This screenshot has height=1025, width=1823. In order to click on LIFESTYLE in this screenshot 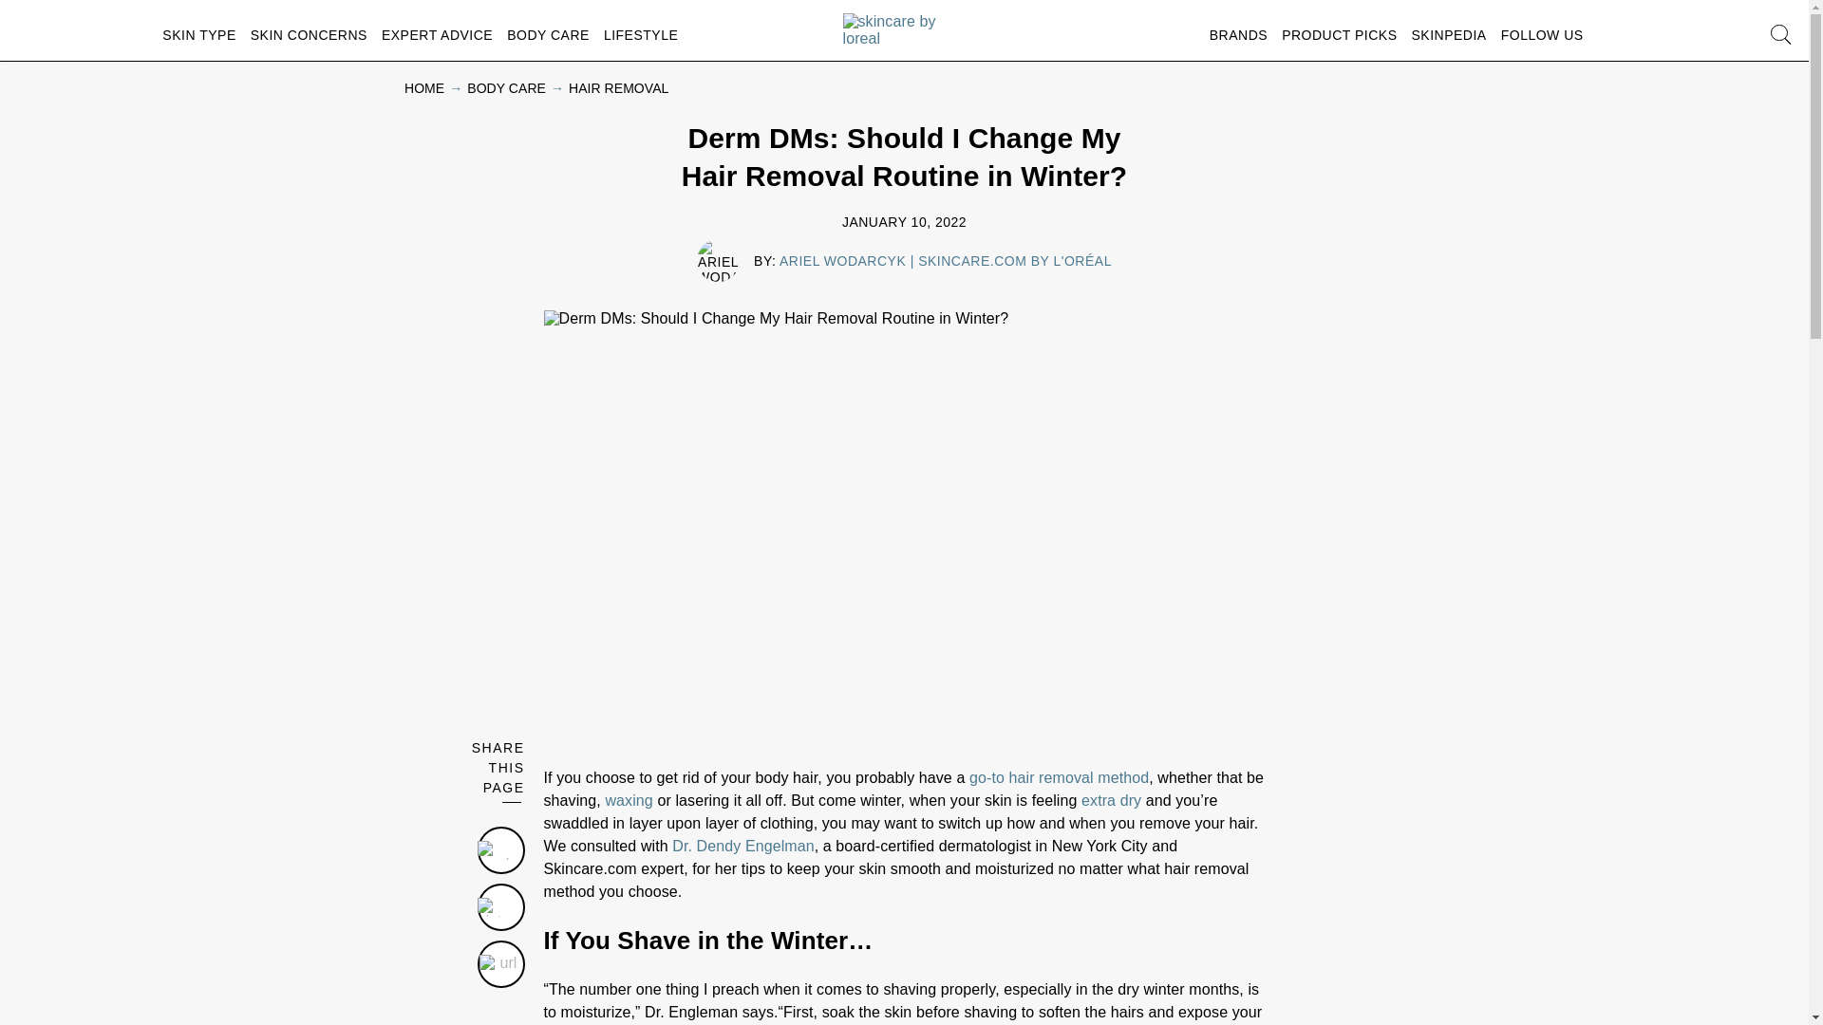, I will do `click(640, 34)`.